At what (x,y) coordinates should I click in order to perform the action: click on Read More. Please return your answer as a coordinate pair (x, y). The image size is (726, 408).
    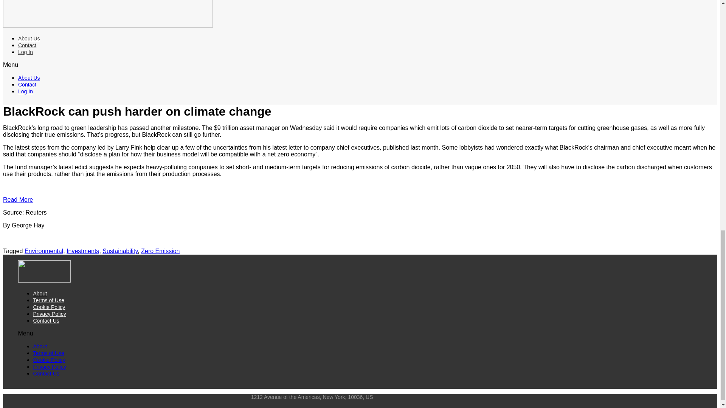
    Looking at the image, I should click on (17, 199).